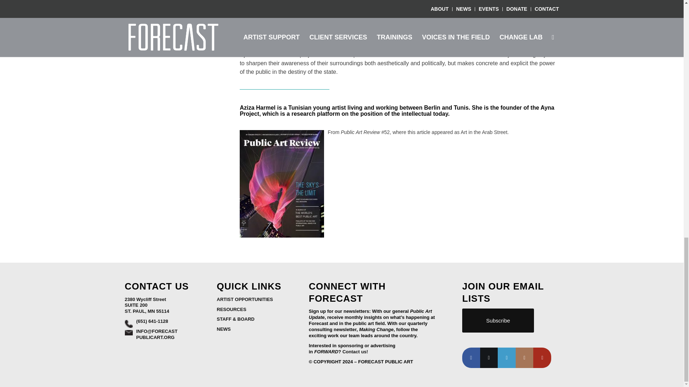  Describe the element at coordinates (245, 300) in the screenshot. I see `ARTIST OPPORTUNITIES` at that location.